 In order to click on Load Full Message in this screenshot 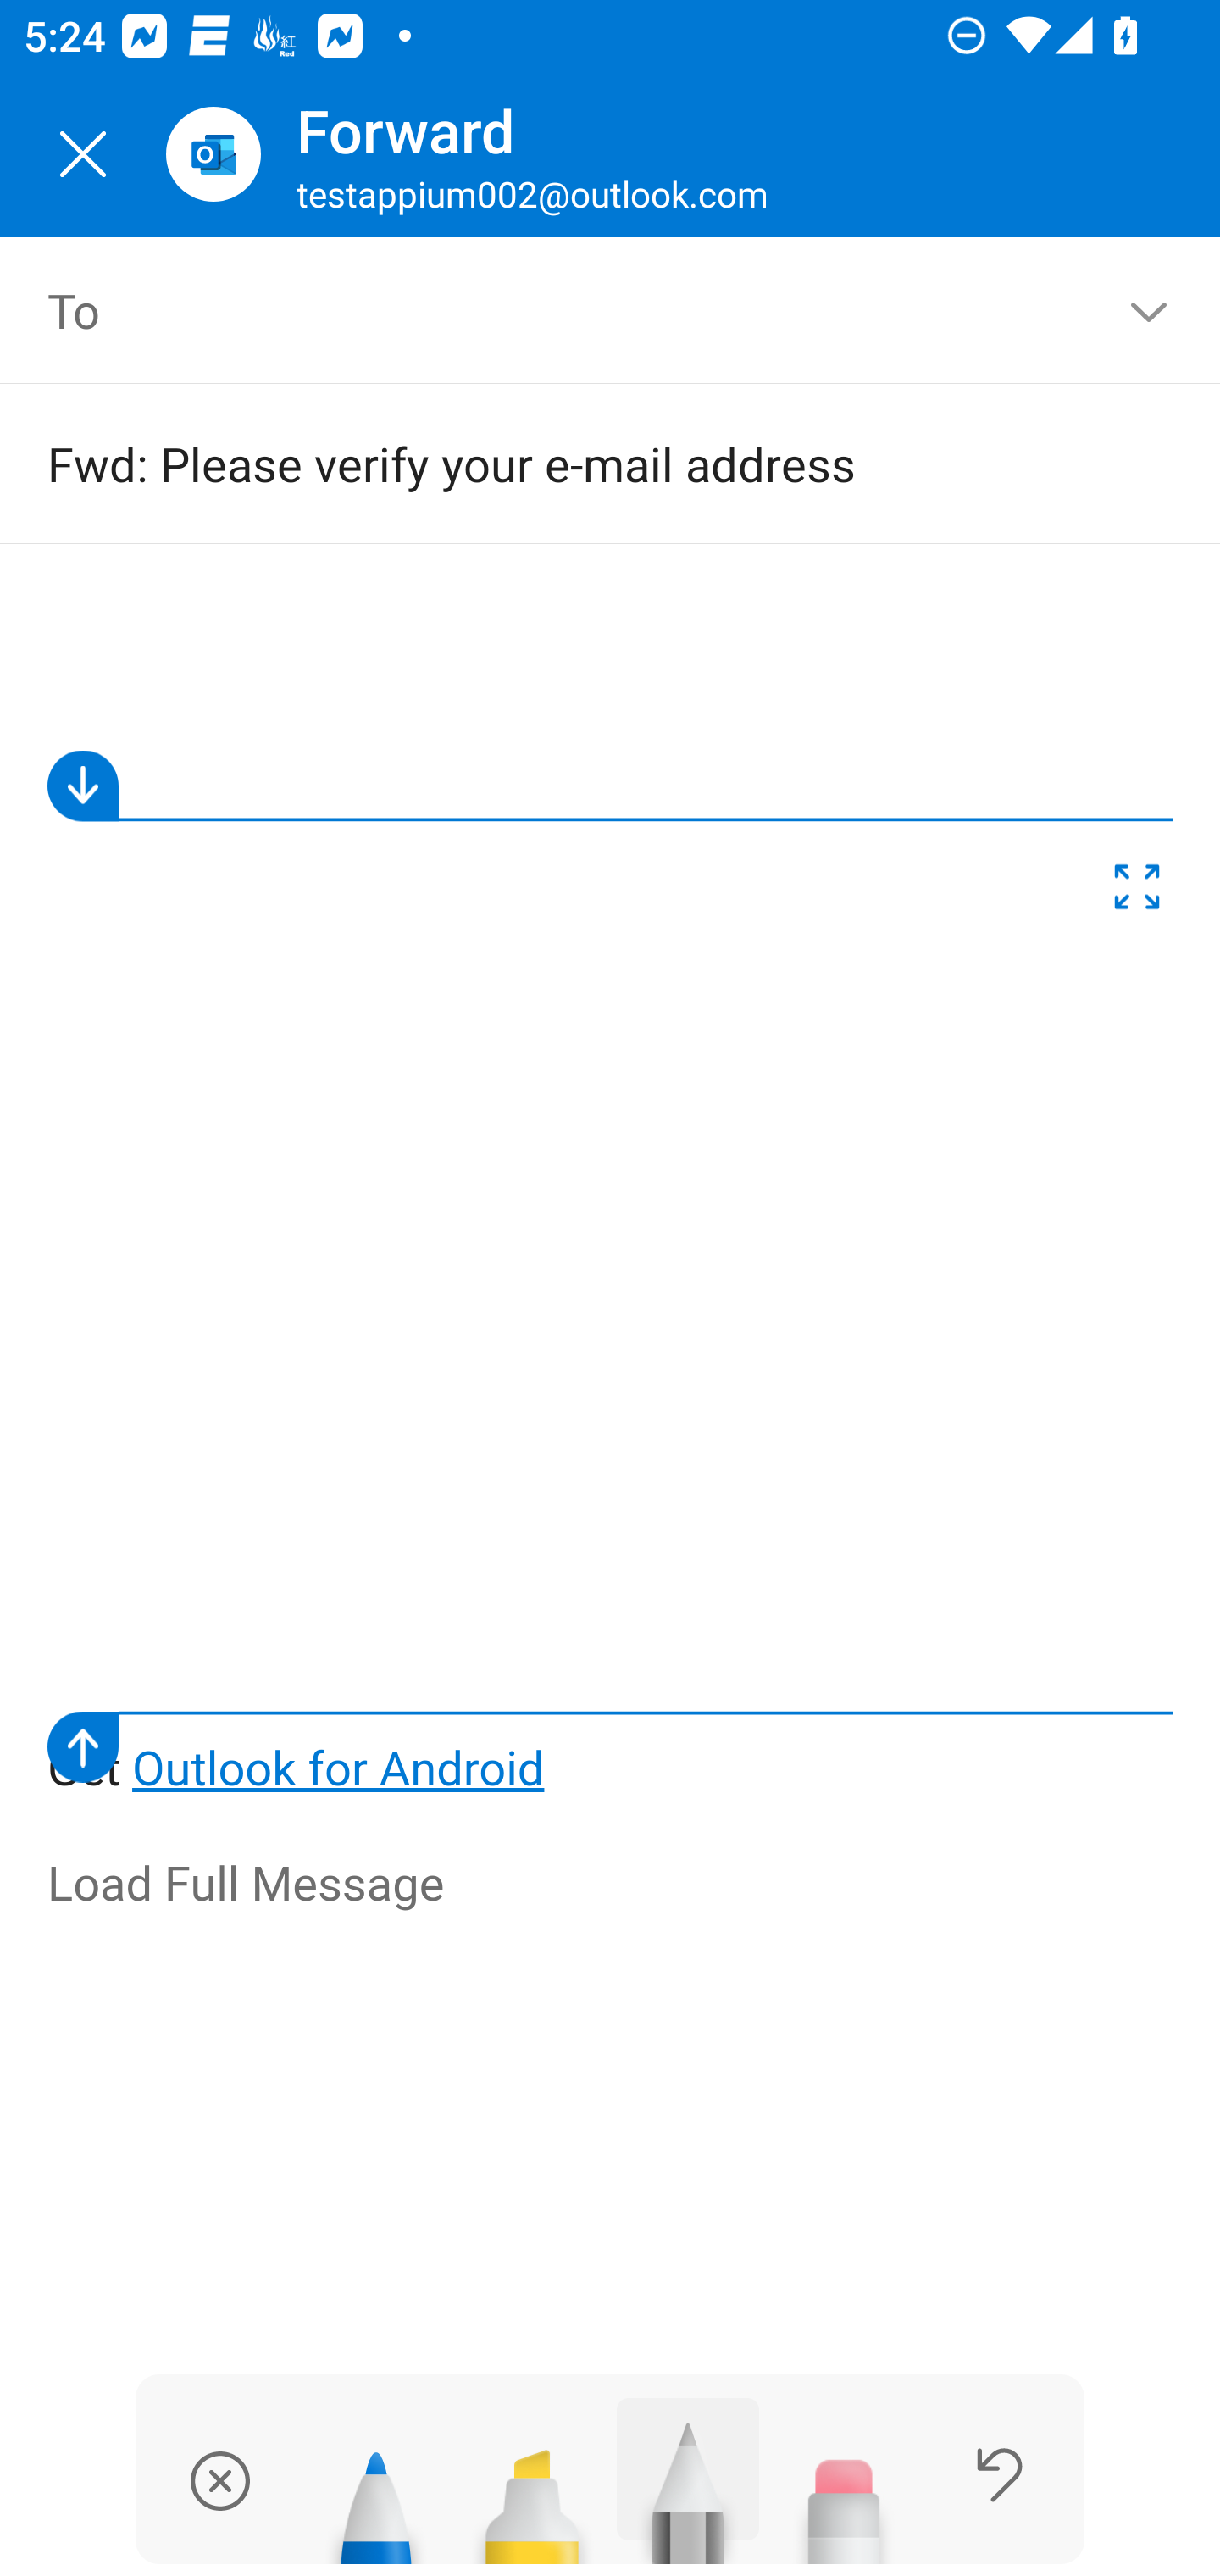, I will do `click(612, 1884)`.